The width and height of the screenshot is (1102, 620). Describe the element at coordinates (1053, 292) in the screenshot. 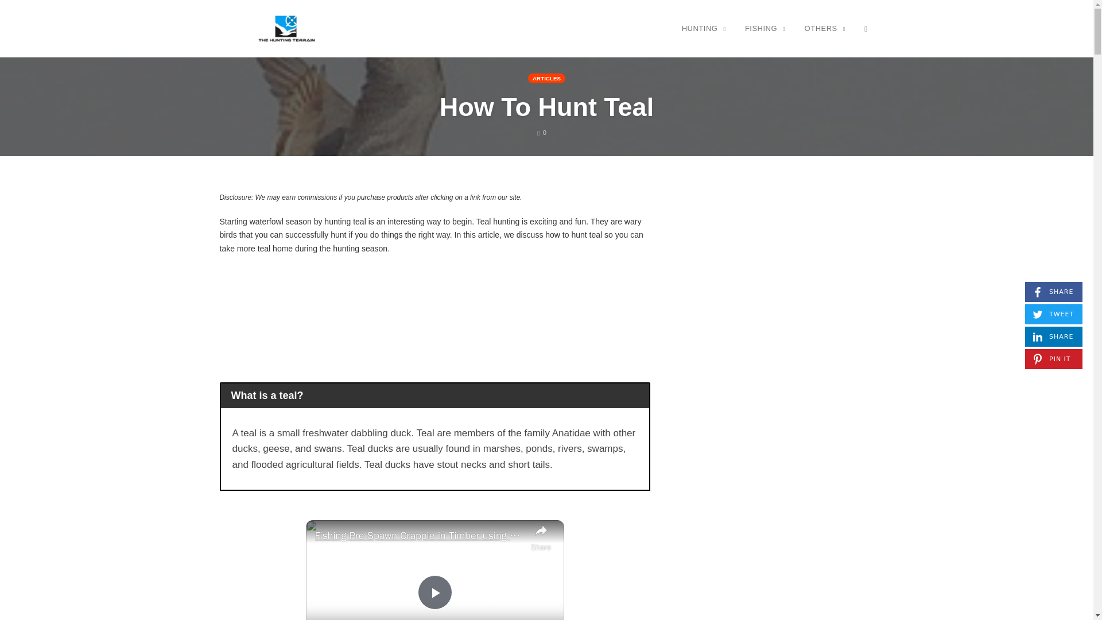

I see `HUNTING` at that location.